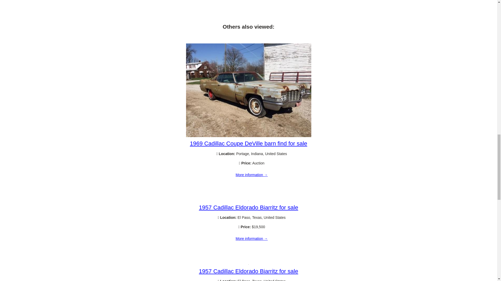  What do you see at coordinates (252, 239) in the screenshot?
I see `1957 Cadillac Eldorado Biarritz for sale` at bounding box center [252, 239].